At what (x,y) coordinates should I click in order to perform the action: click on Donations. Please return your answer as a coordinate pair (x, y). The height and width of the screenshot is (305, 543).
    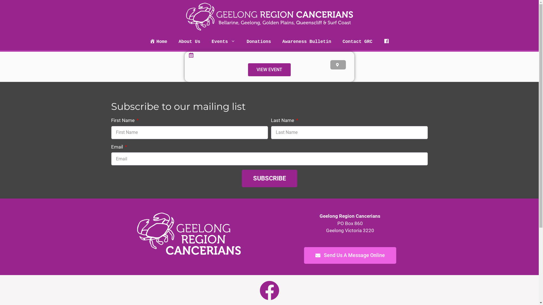
    Looking at the image, I should click on (259, 42).